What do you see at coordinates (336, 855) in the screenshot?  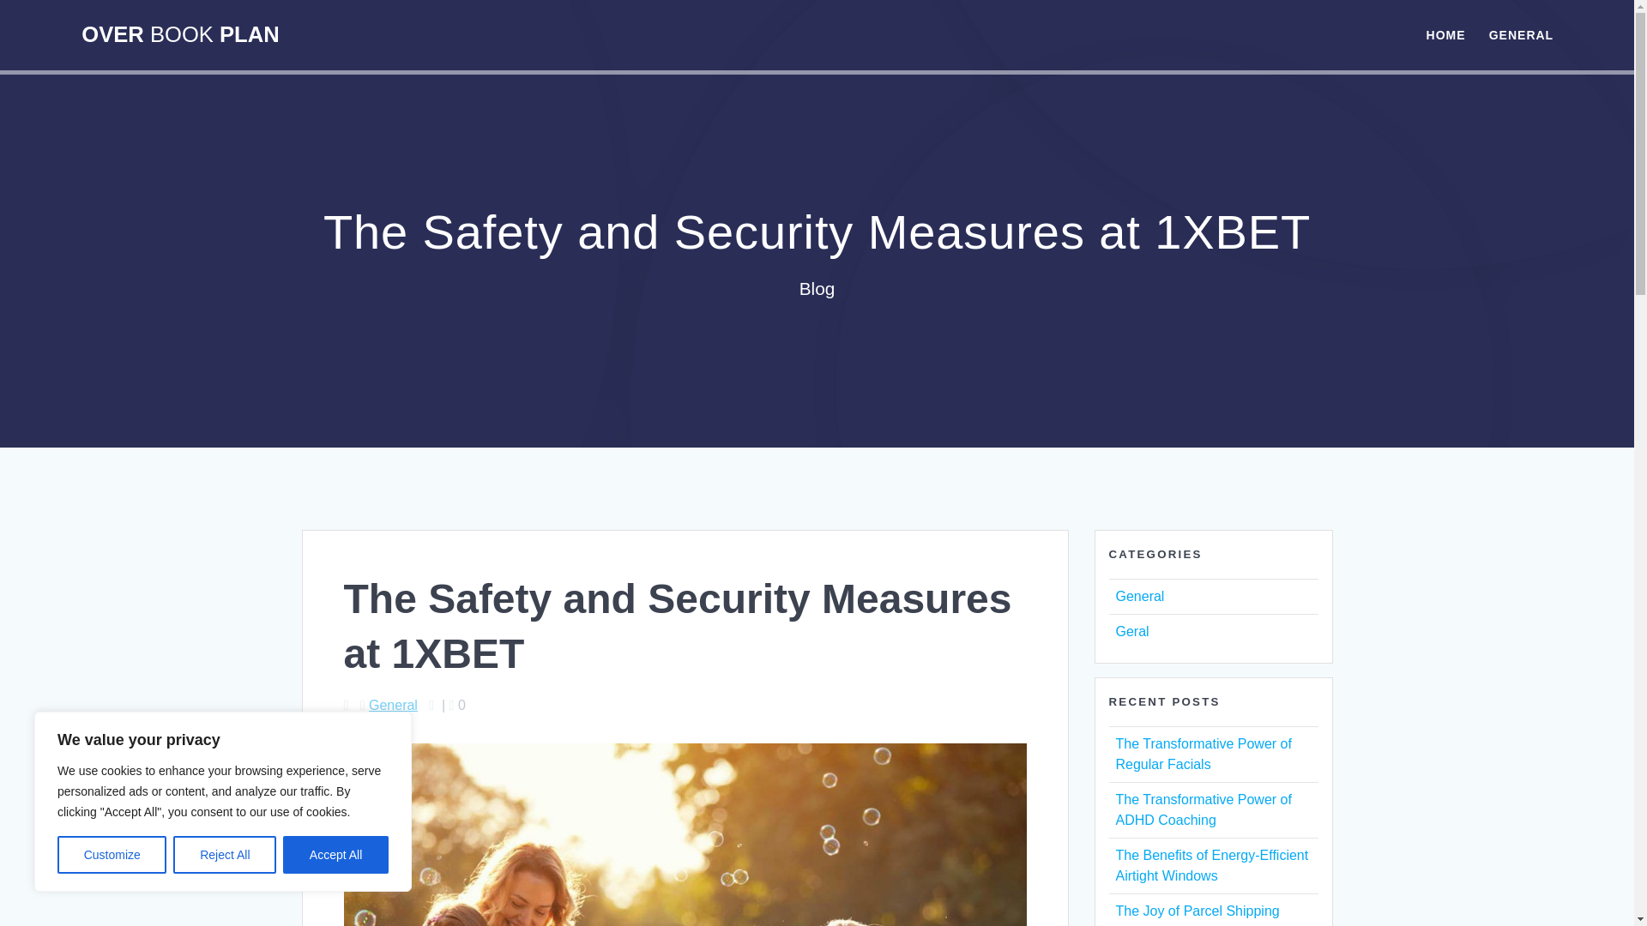 I see `Accept All` at bounding box center [336, 855].